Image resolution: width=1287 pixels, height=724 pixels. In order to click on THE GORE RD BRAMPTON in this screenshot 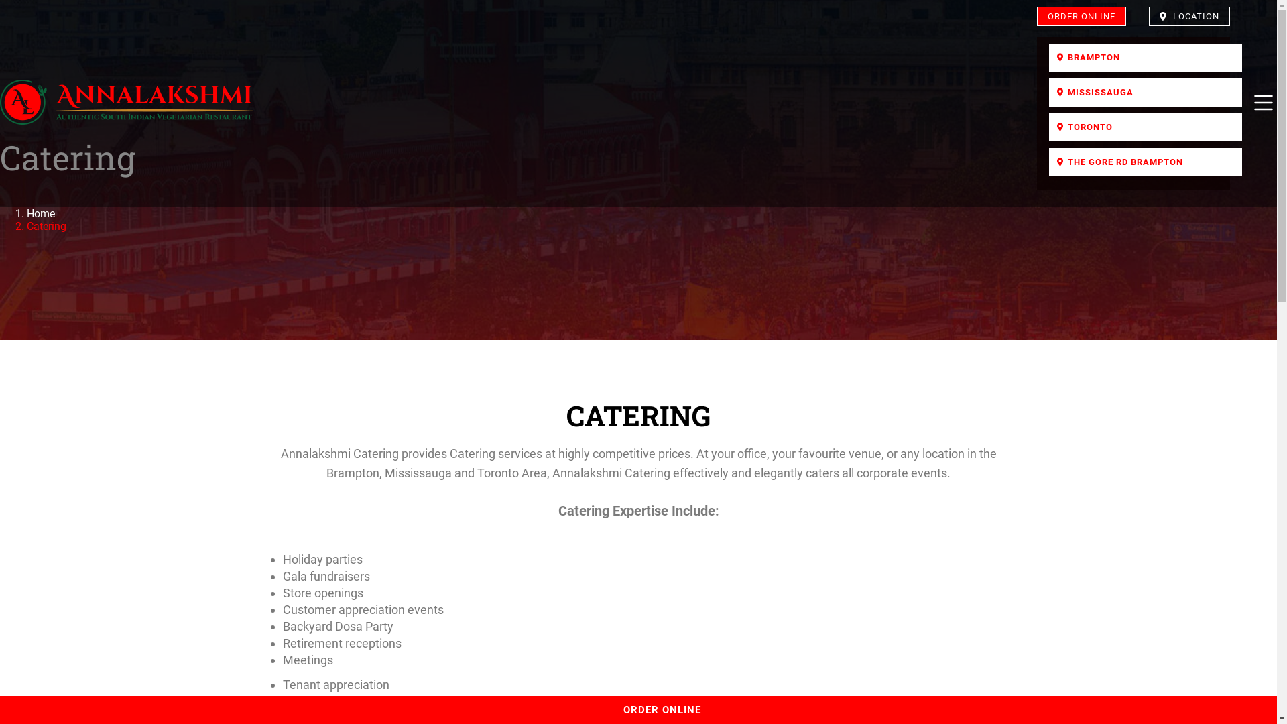, I will do `click(1146, 162)`.